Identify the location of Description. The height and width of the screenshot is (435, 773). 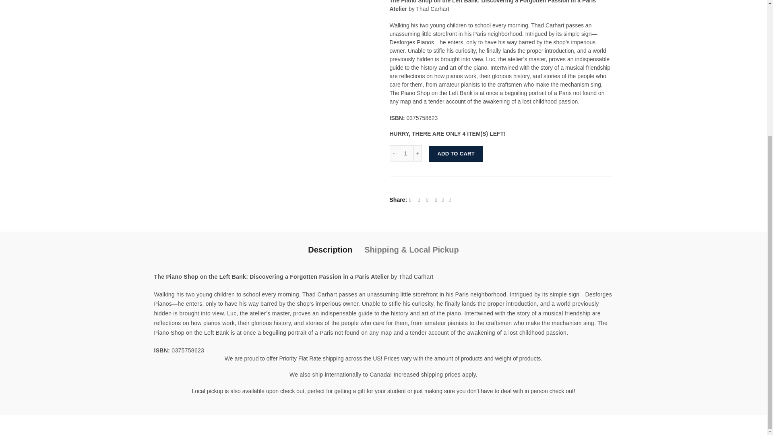
(330, 250).